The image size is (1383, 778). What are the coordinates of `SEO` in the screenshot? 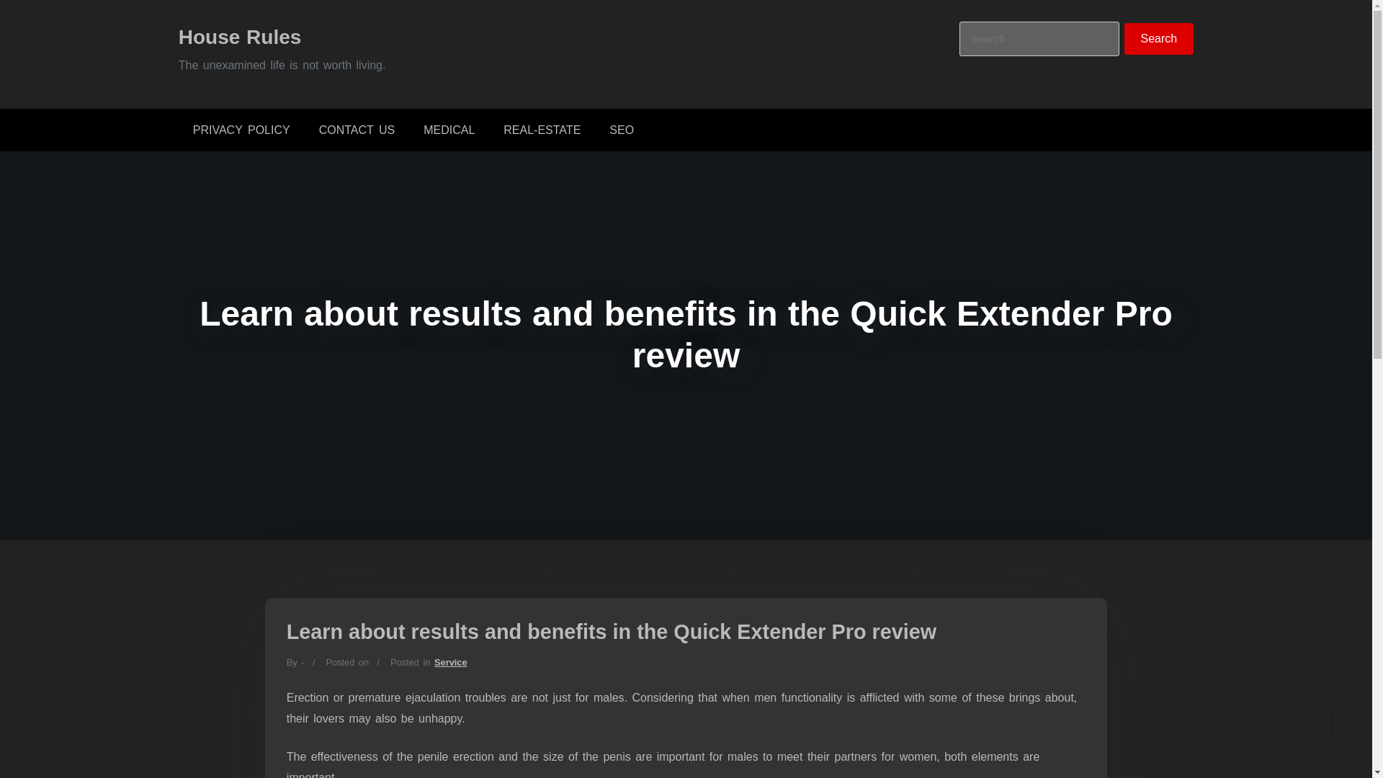 It's located at (621, 130).